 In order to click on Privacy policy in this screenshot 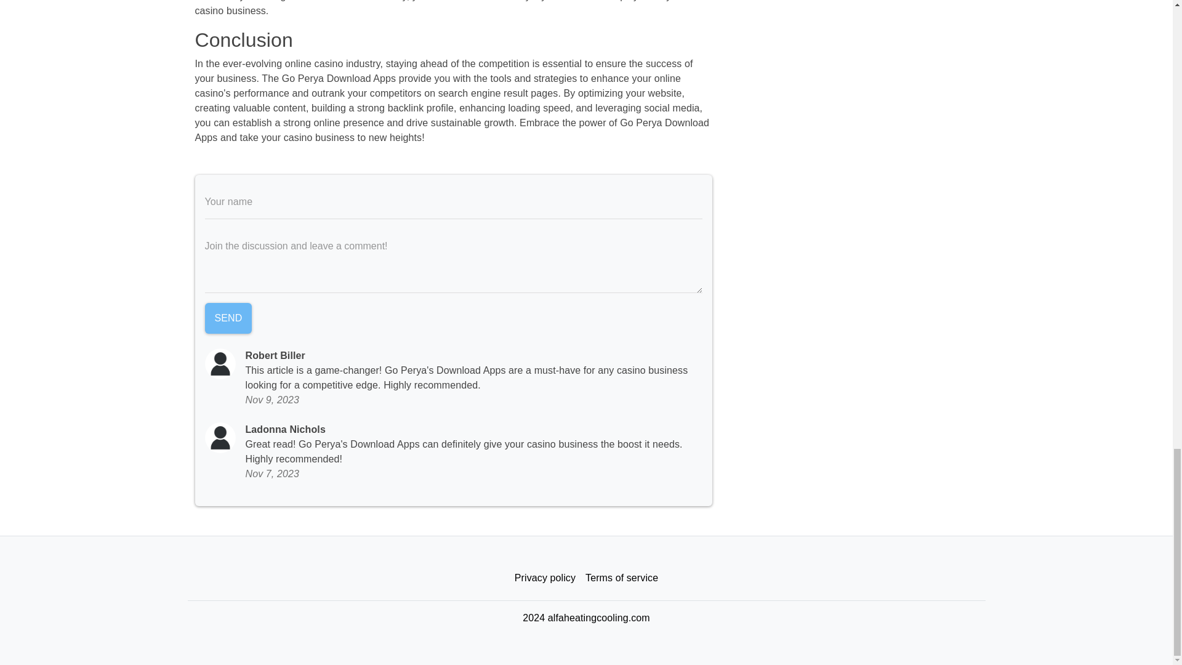, I will do `click(544, 578)`.